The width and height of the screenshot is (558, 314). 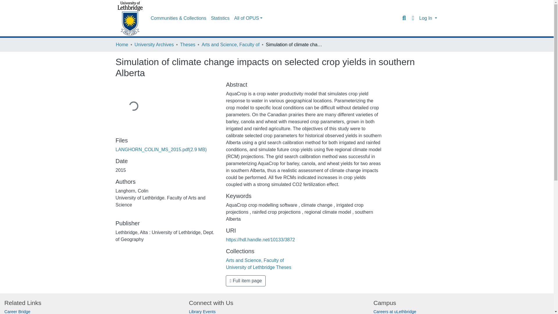 I want to click on Home, so click(x=122, y=45).